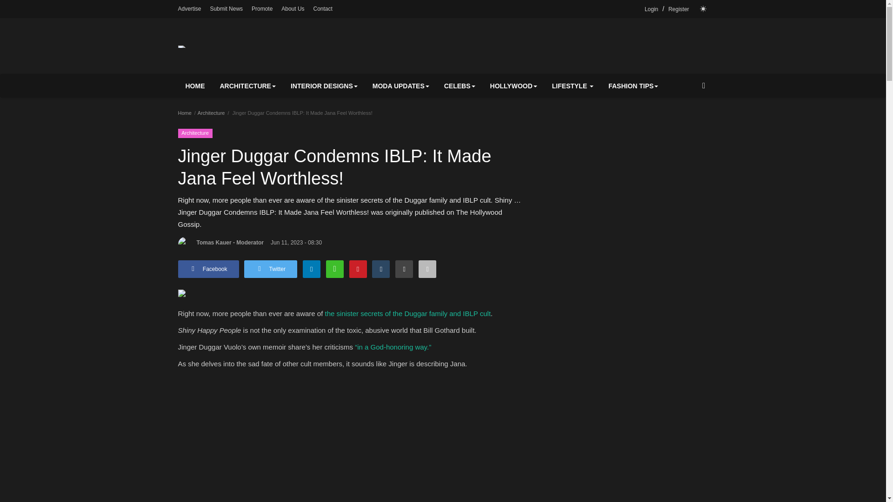 The image size is (893, 502). Describe the element at coordinates (262, 8) in the screenshot. I see `Promote` at that location.